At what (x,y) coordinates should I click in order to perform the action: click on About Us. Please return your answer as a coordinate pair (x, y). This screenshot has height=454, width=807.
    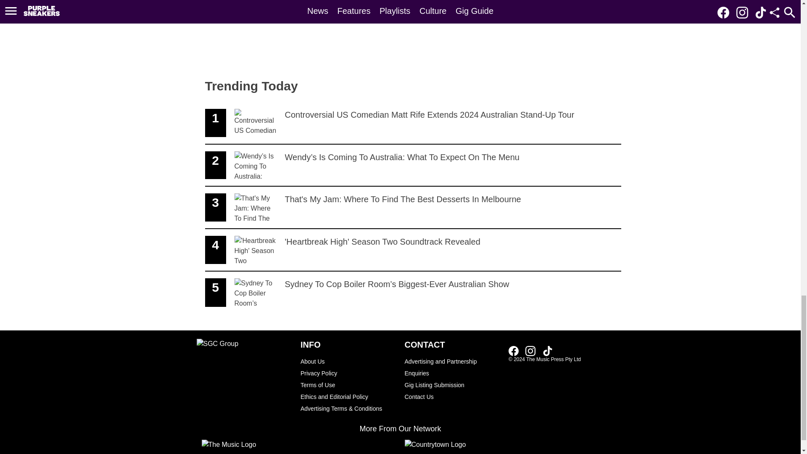
    Looking at the image, I should click on (348, 361).